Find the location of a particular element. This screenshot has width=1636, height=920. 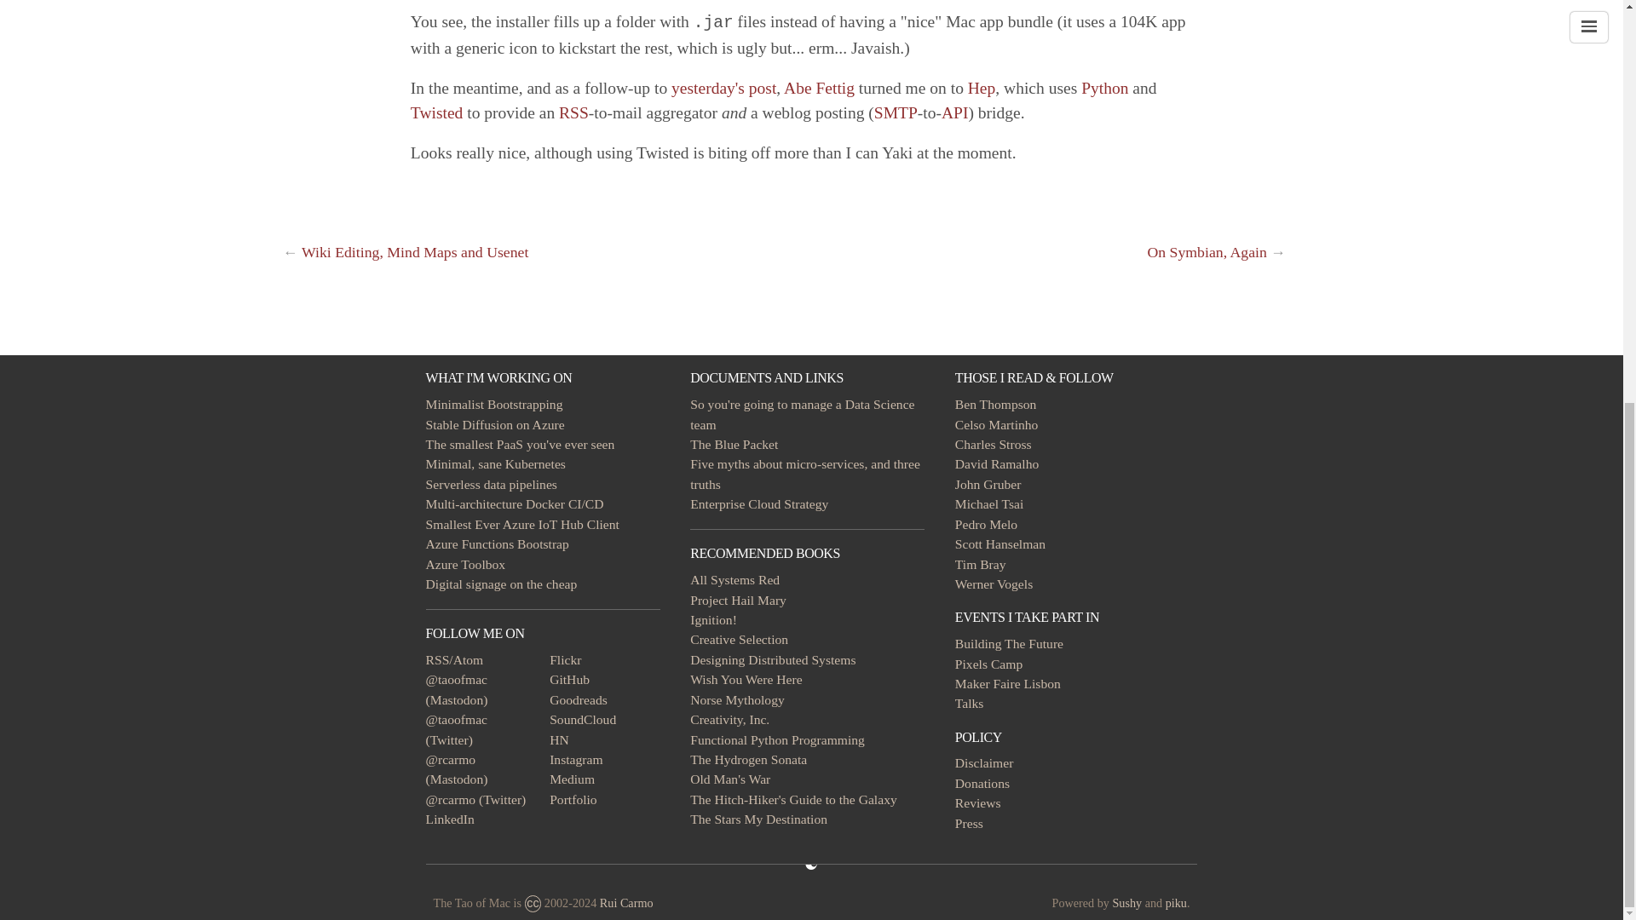

Python is located at coordinates (1104, 88).